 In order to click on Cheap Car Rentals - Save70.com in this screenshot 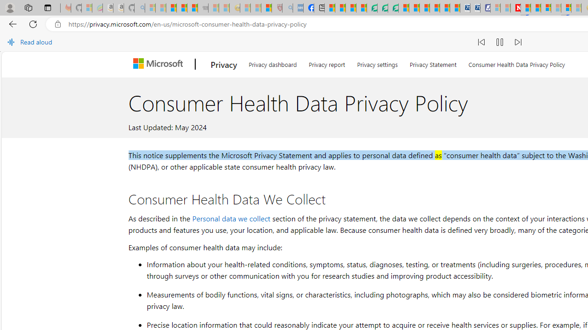, I will do `click(465, 8)`.